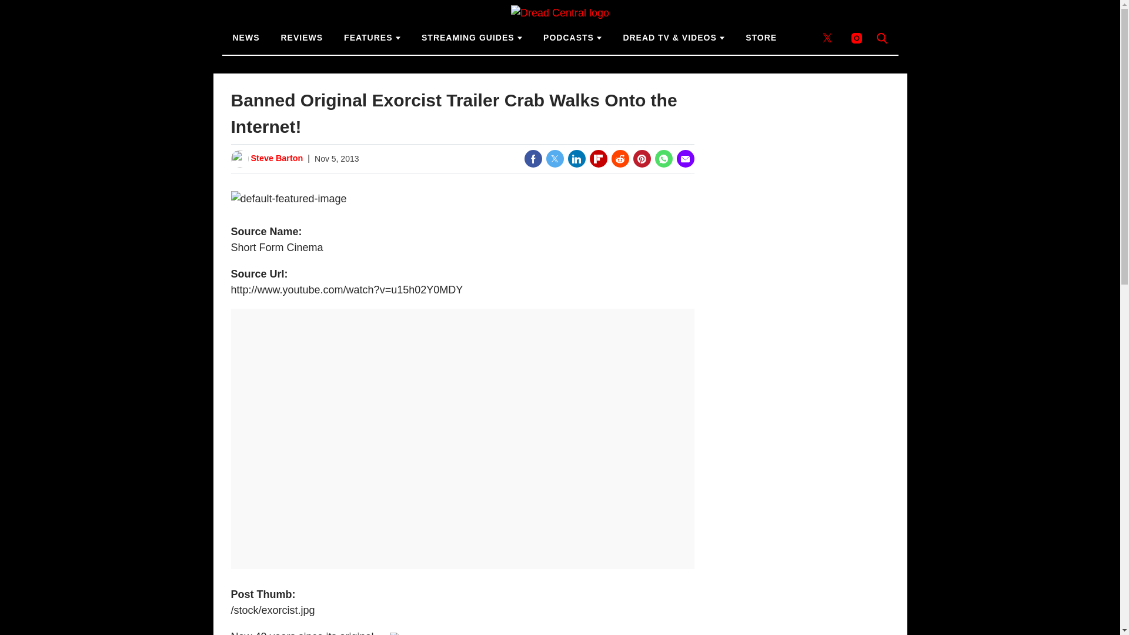 The image size is (1129, 635). I want to click on Share on Pinterest, so click(641, 159).